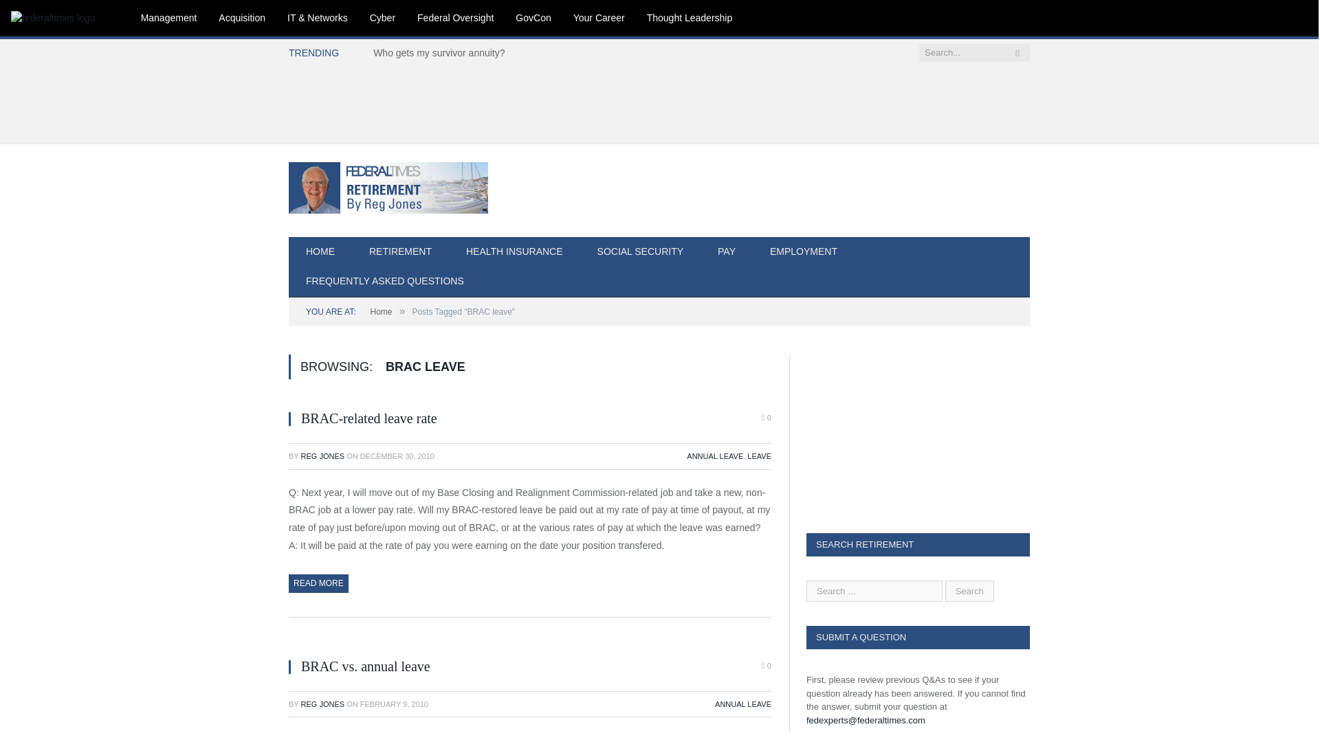  I want to click on Thought Leadership, so click(690, 18).